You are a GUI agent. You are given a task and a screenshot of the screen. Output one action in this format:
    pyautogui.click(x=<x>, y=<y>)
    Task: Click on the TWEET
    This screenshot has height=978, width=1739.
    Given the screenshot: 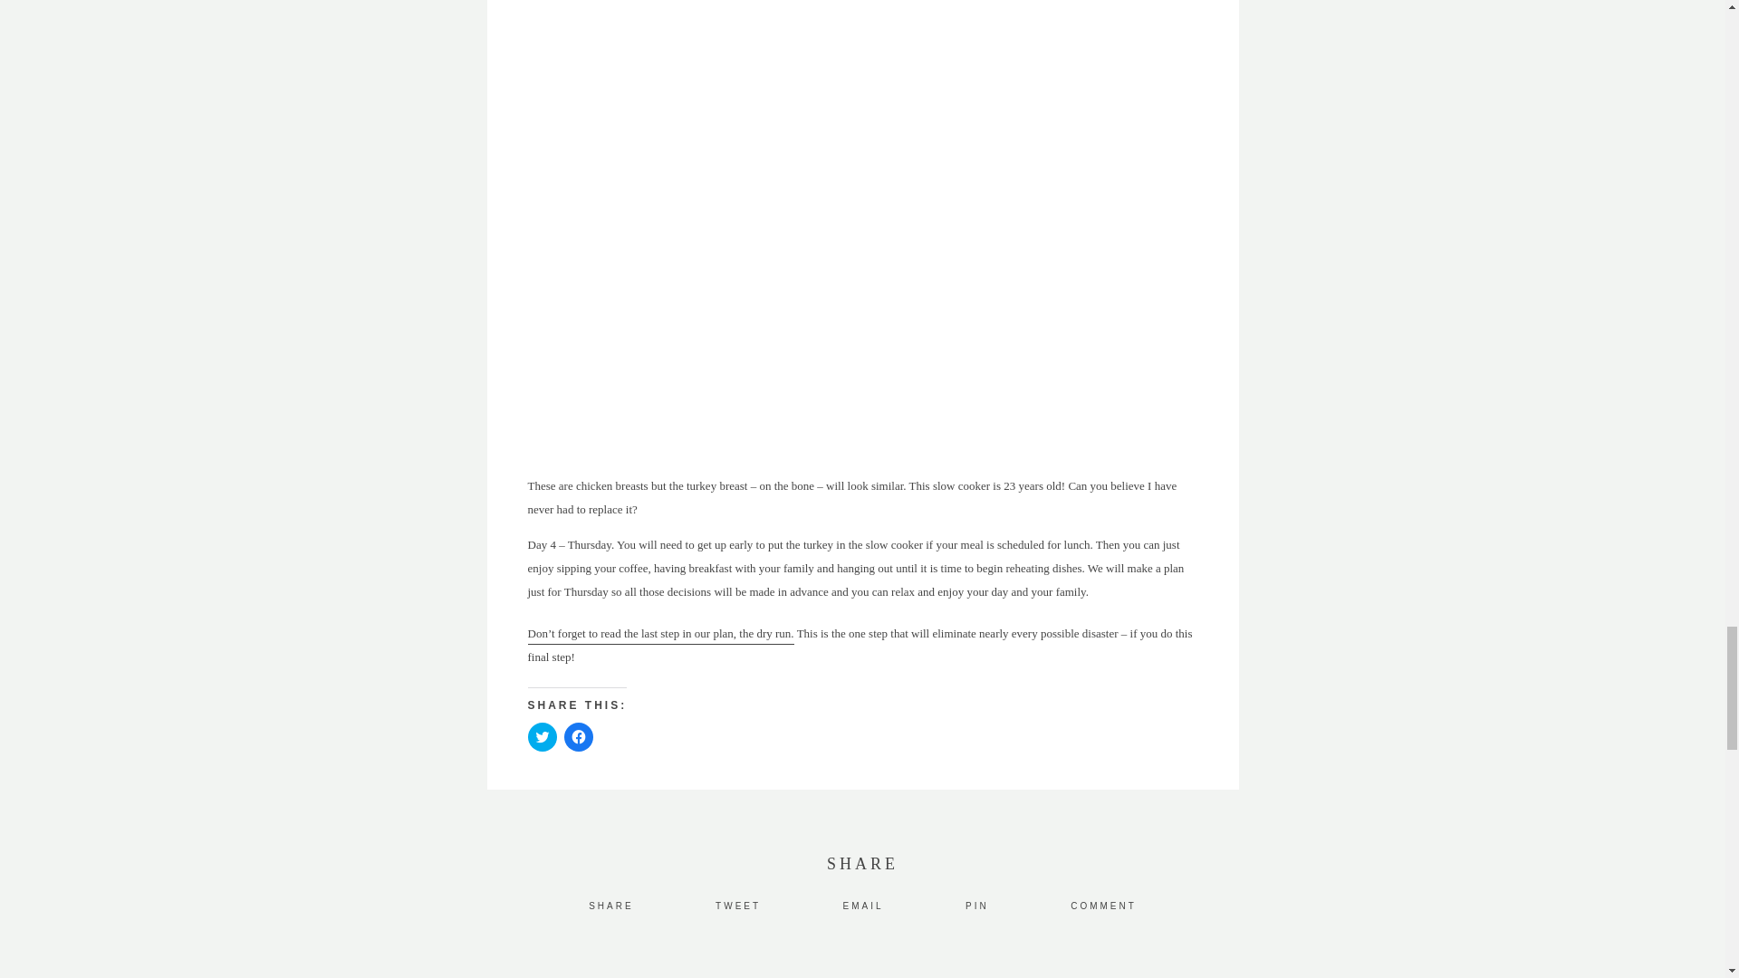 What is the action you would take?
    pyautogui.click(x=737, y=906)
    